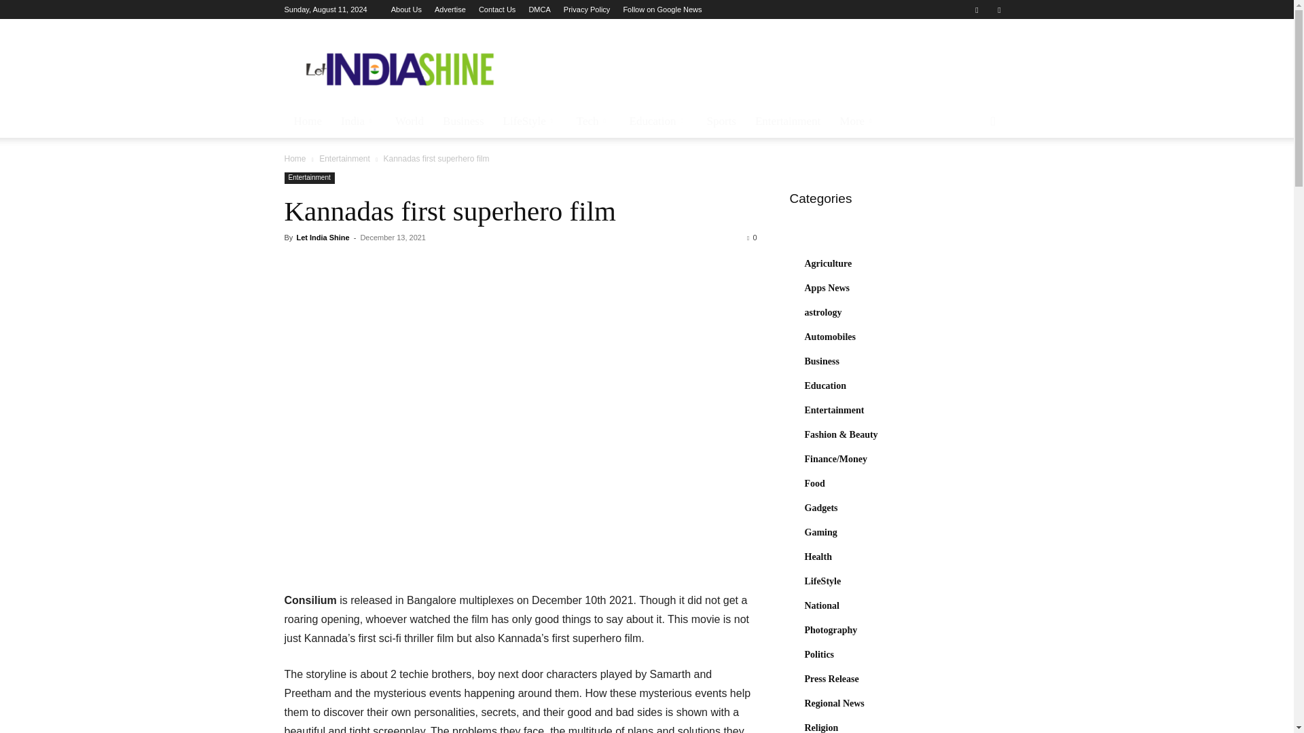 The image size is (1304, 733). What do you see at coordinates (998, 10) in the screenshot?
I see `Twitter` at bounding box center [998, 10].